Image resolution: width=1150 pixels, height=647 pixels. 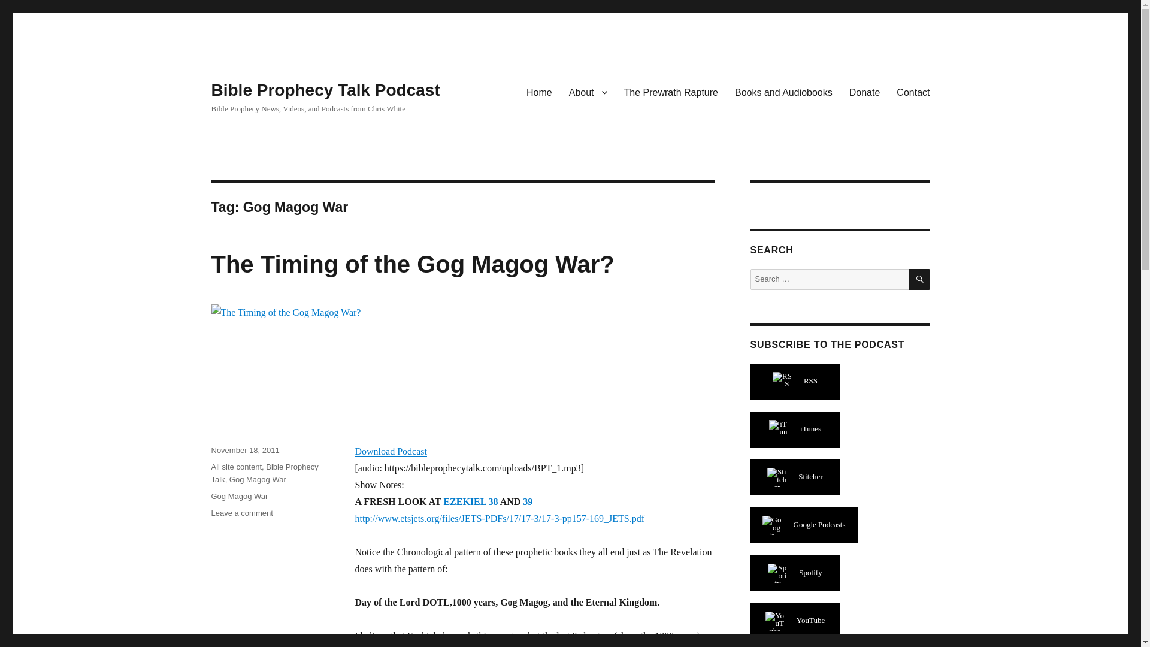 I want to click on About, so click(x=588, y=92).